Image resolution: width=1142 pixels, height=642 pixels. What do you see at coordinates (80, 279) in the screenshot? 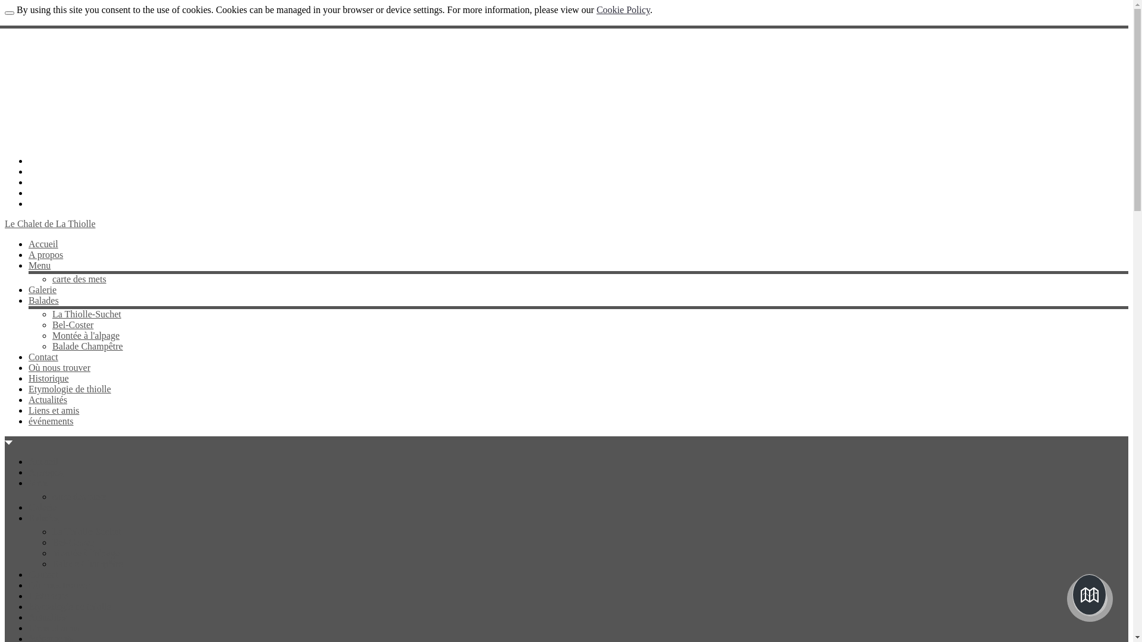
I see `carte des mets` at bounding box center [80, 279].